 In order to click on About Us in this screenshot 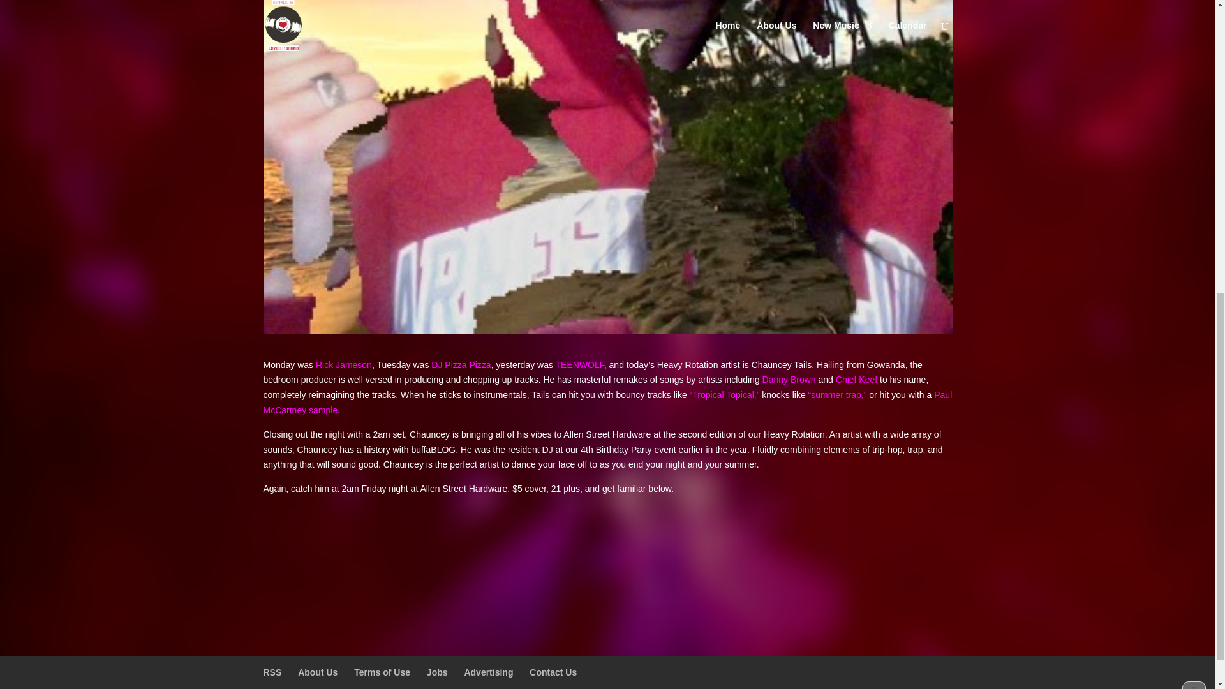, I will do `click(318, 672)`.